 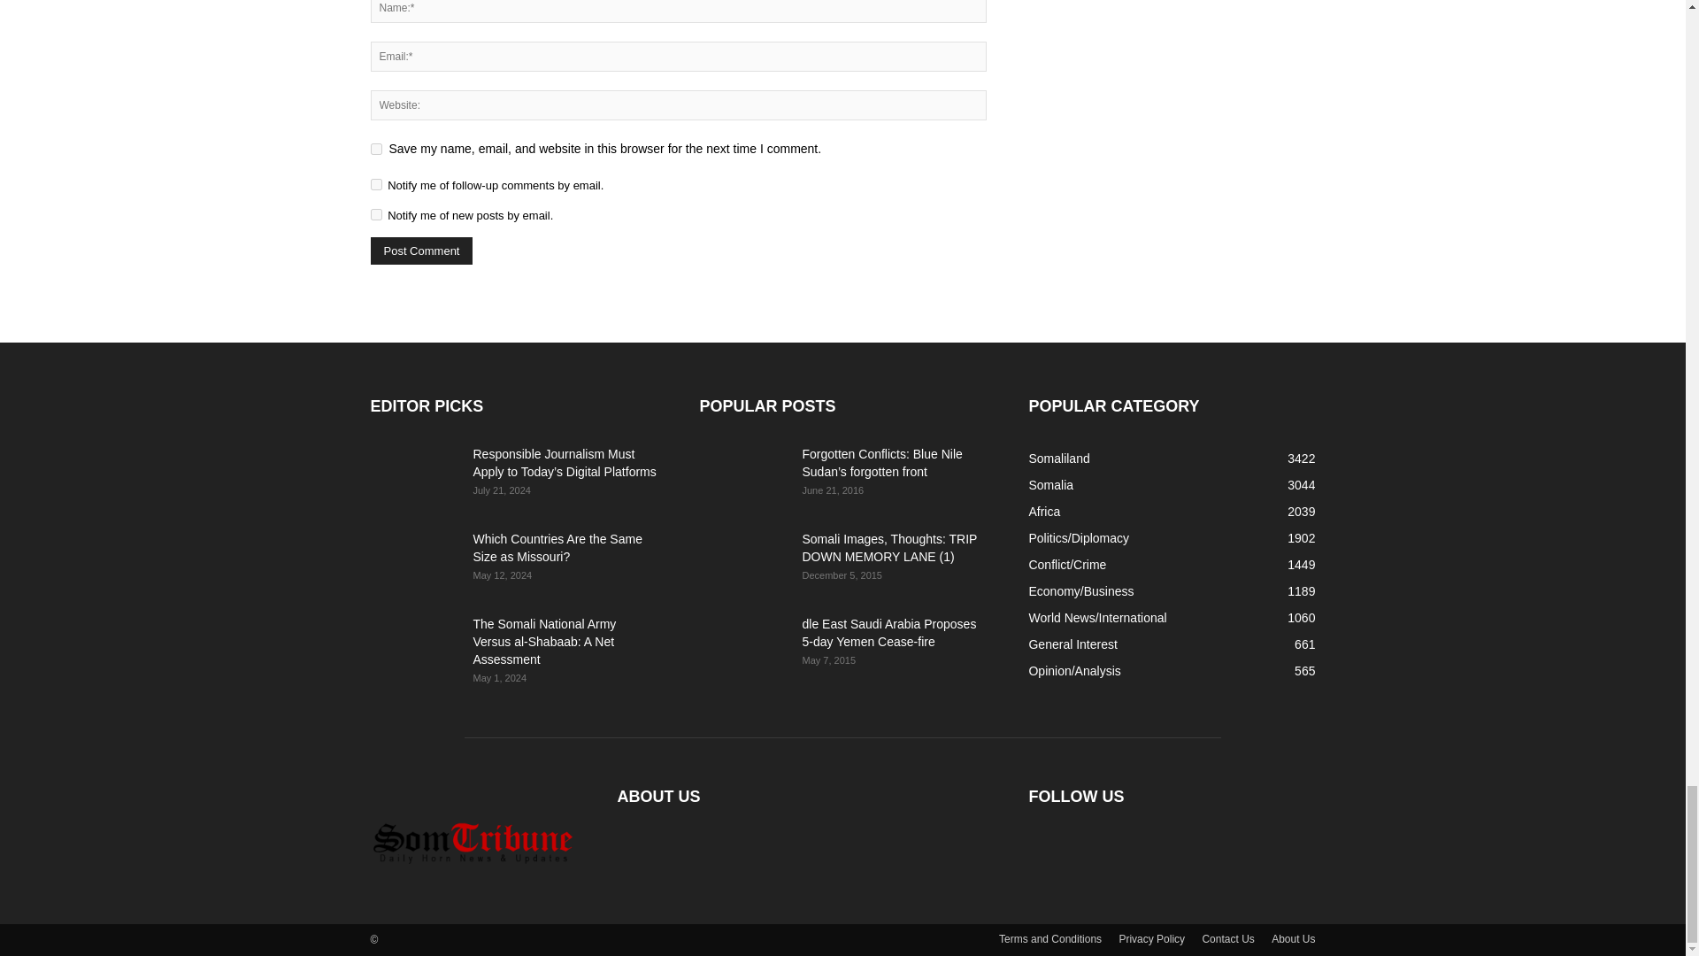 I want to click on subscribe, so click(x=375, y=184).